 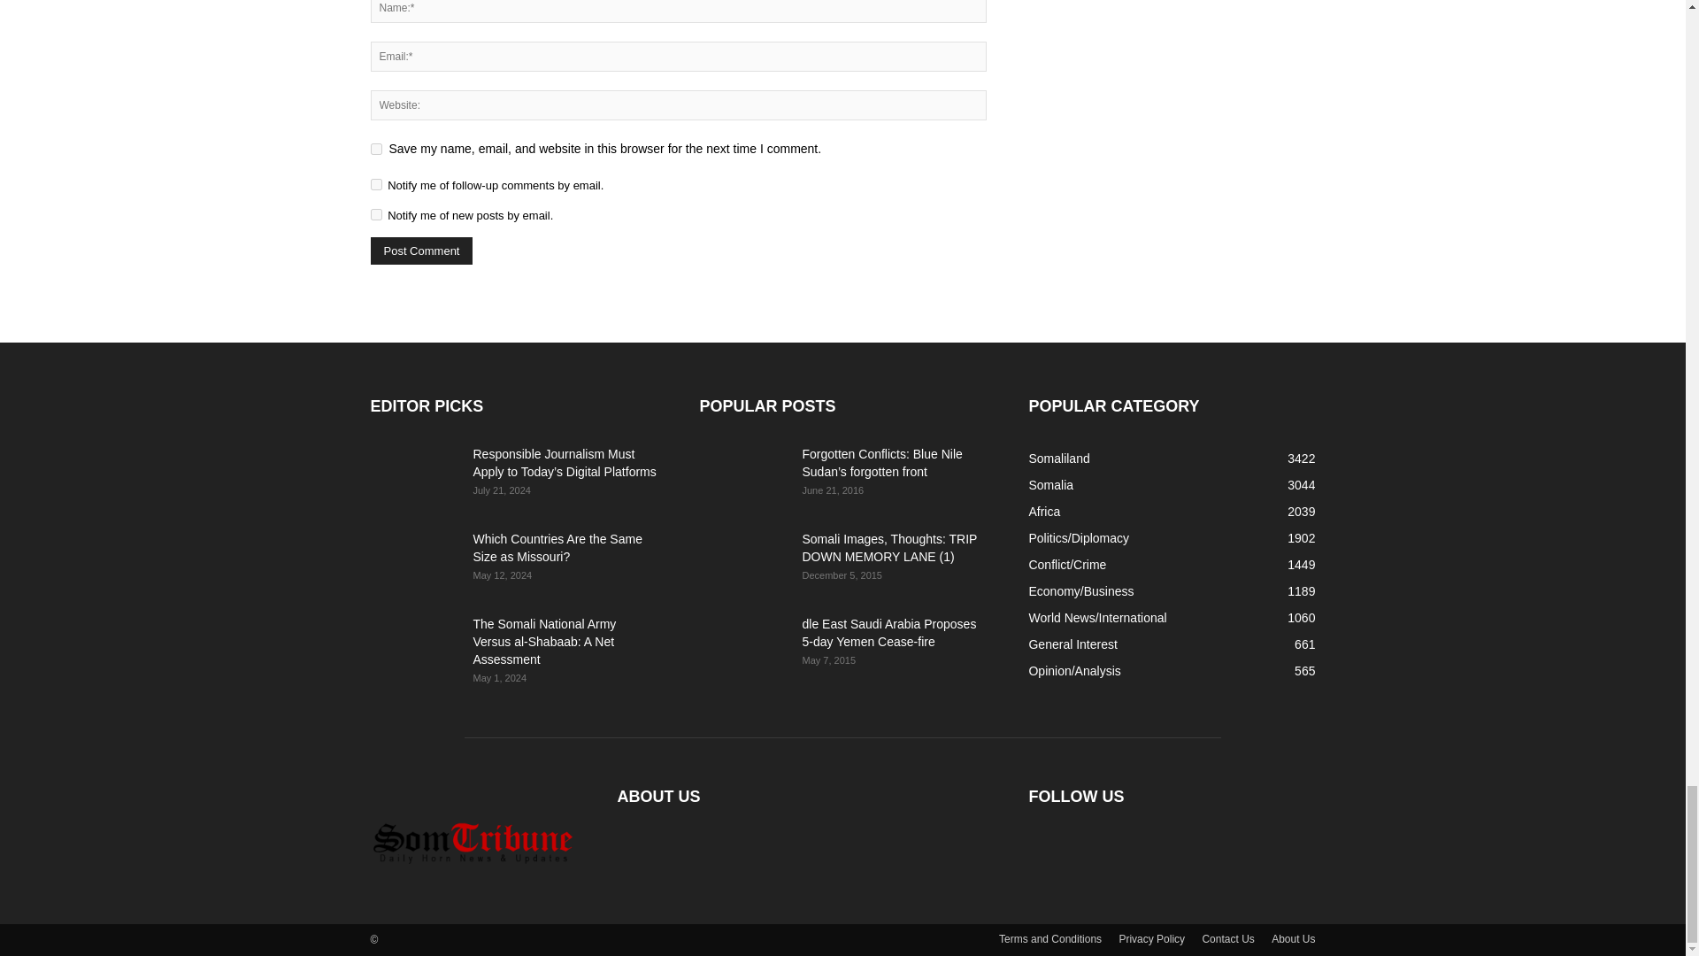 I want to click on subscribe, so click(x=375, y=184).